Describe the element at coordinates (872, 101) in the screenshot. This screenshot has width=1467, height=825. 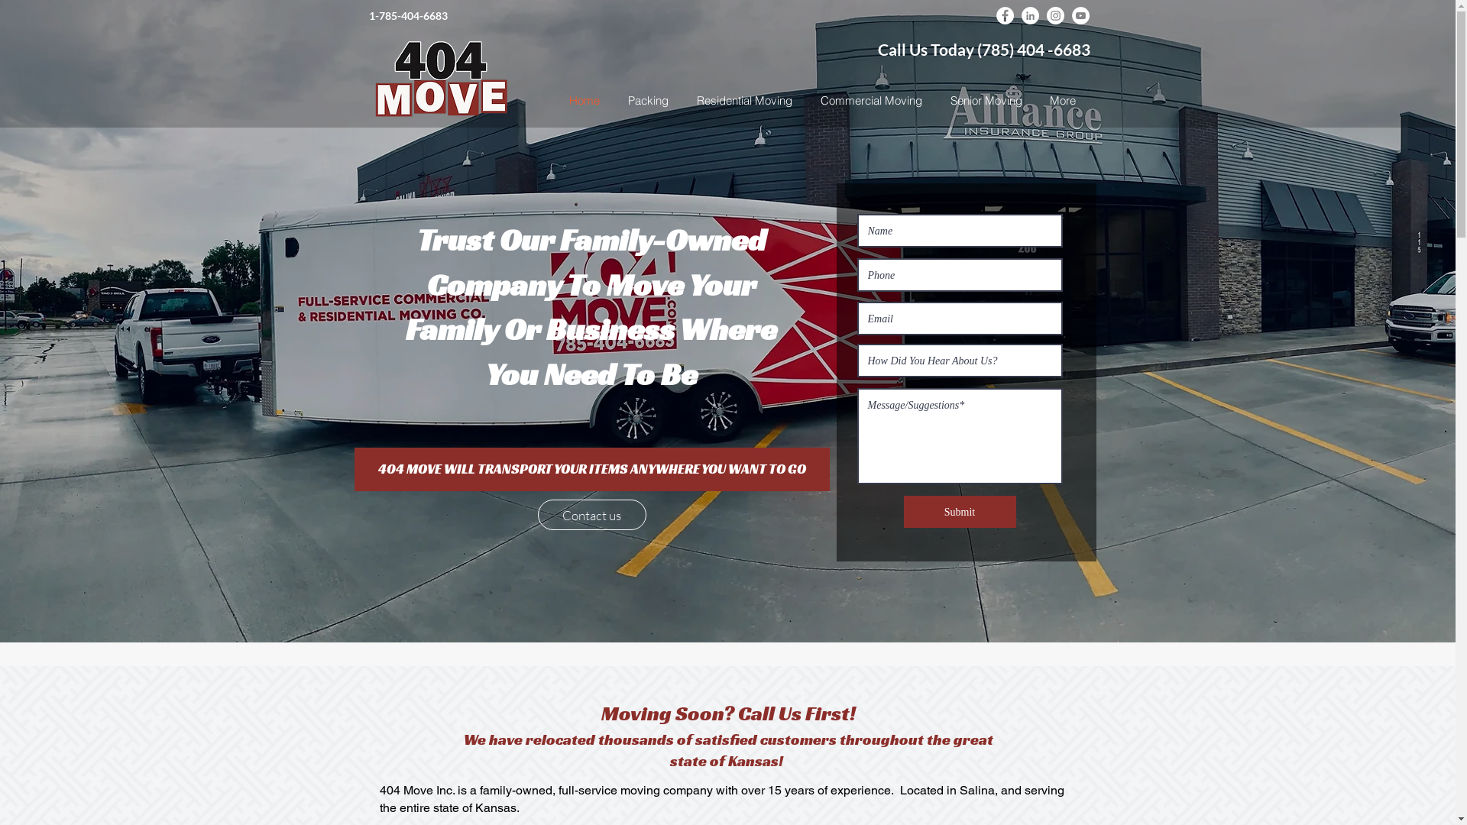
I see `Commercial Moving` at that location.